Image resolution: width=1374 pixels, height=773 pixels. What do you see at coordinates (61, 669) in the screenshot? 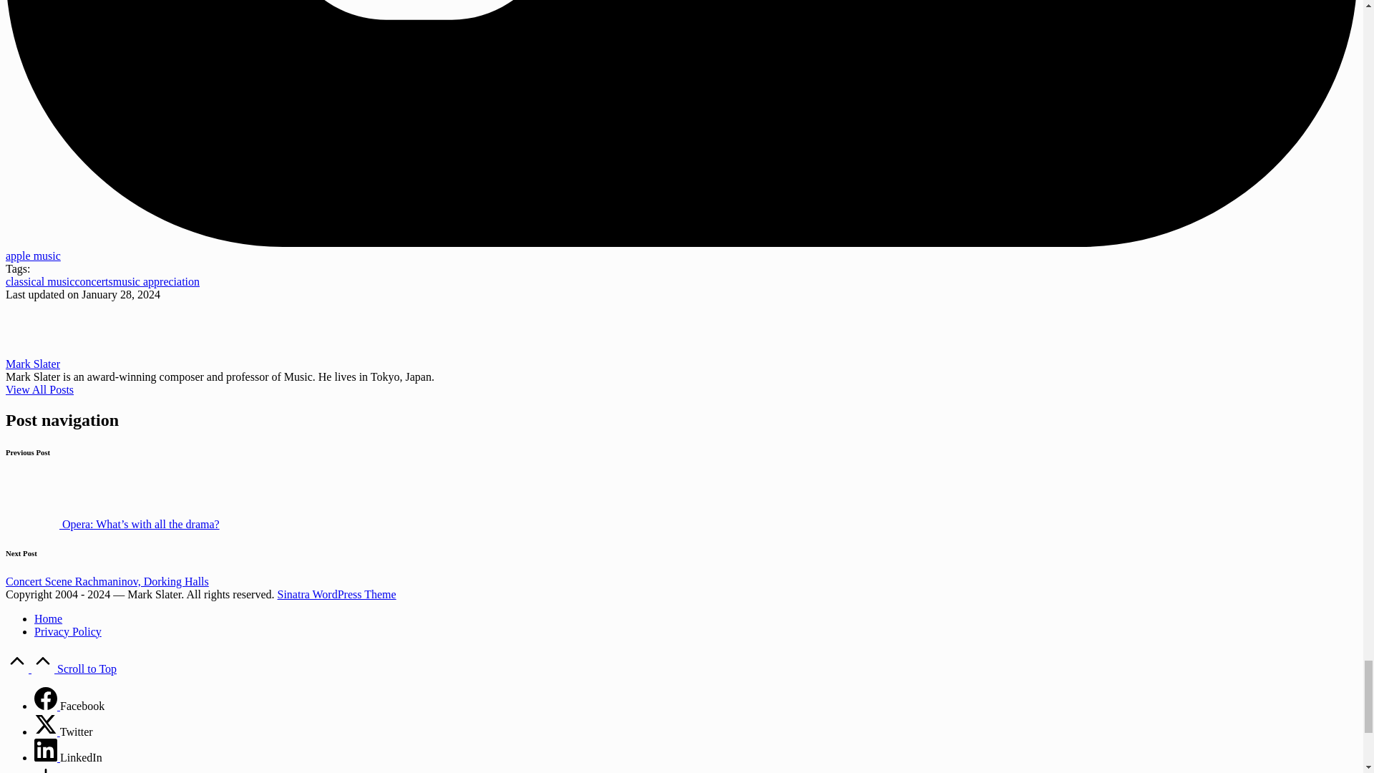
I see `Scroll to Top` at bounding box center [61, 669].